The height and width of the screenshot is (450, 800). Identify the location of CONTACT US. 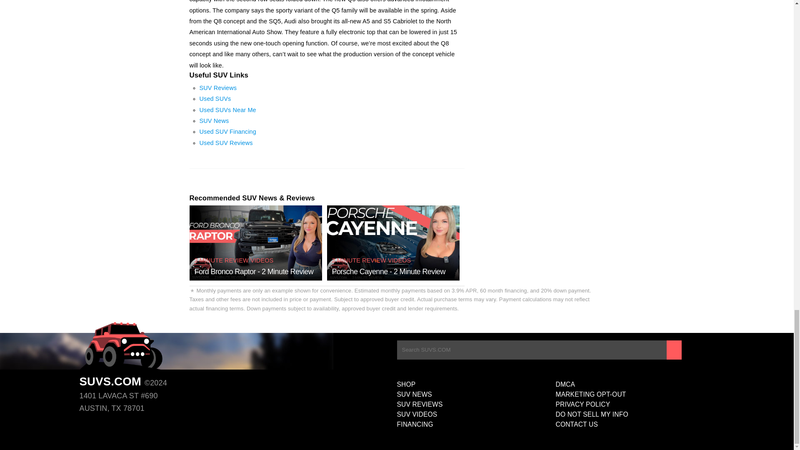
(635, 424).